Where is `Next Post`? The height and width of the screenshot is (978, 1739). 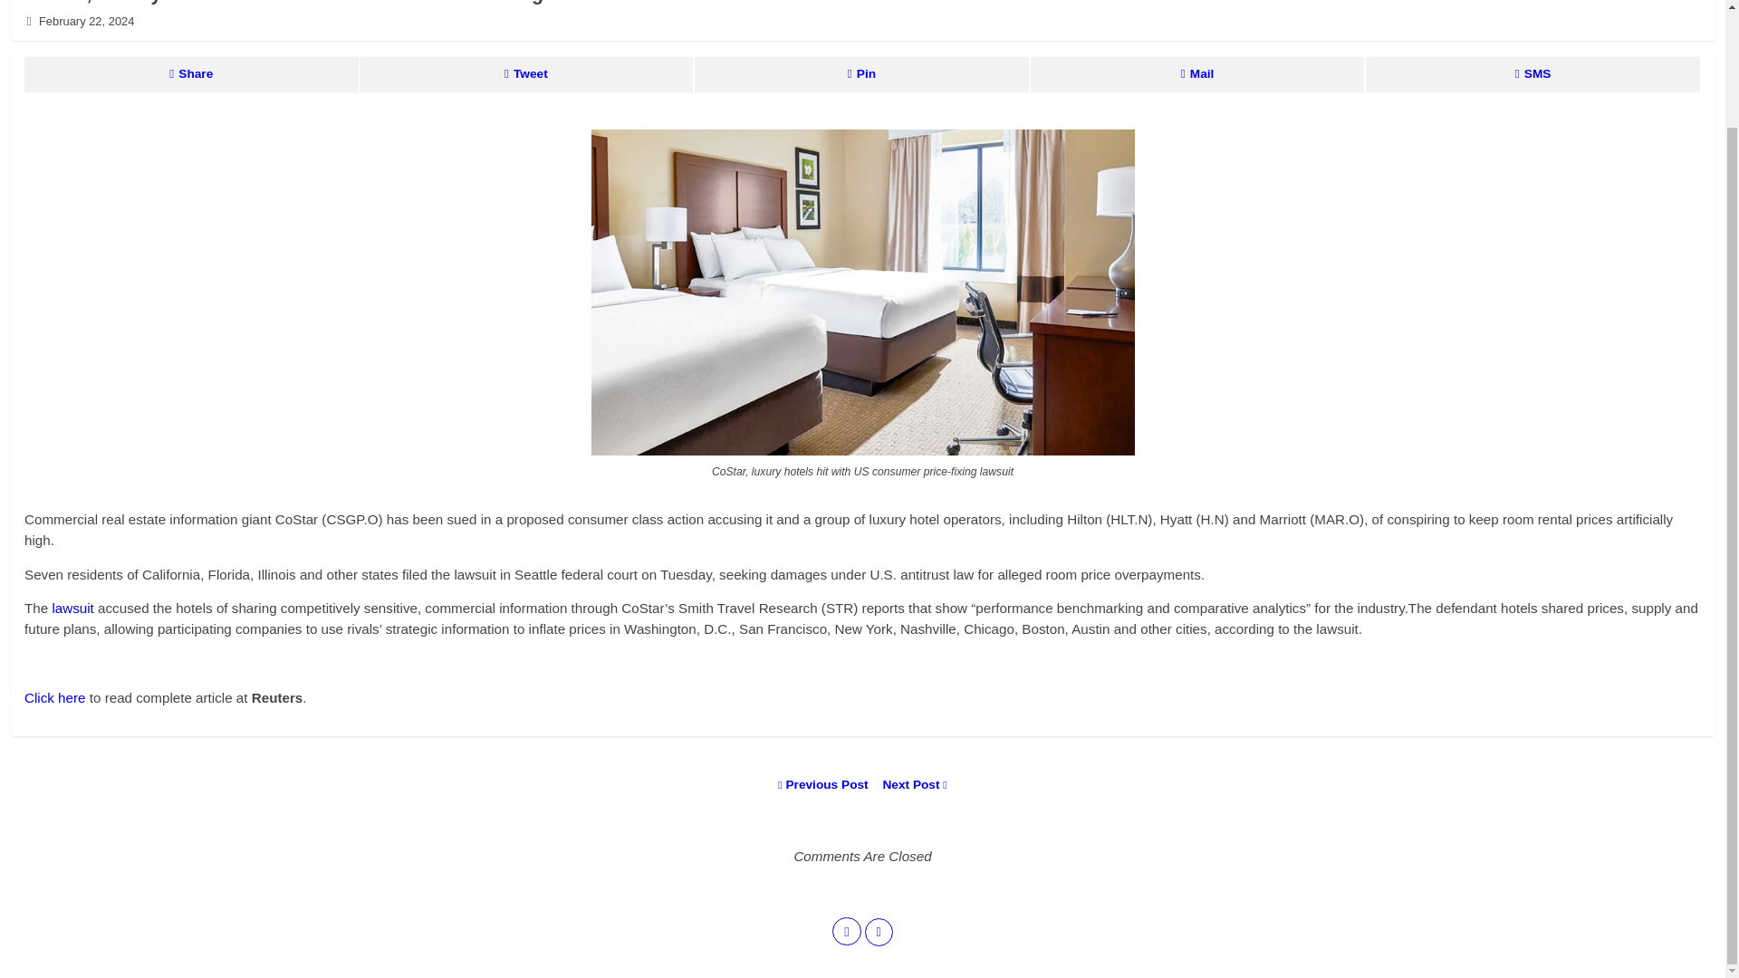 Next Post is located at coordinates (909, 784).